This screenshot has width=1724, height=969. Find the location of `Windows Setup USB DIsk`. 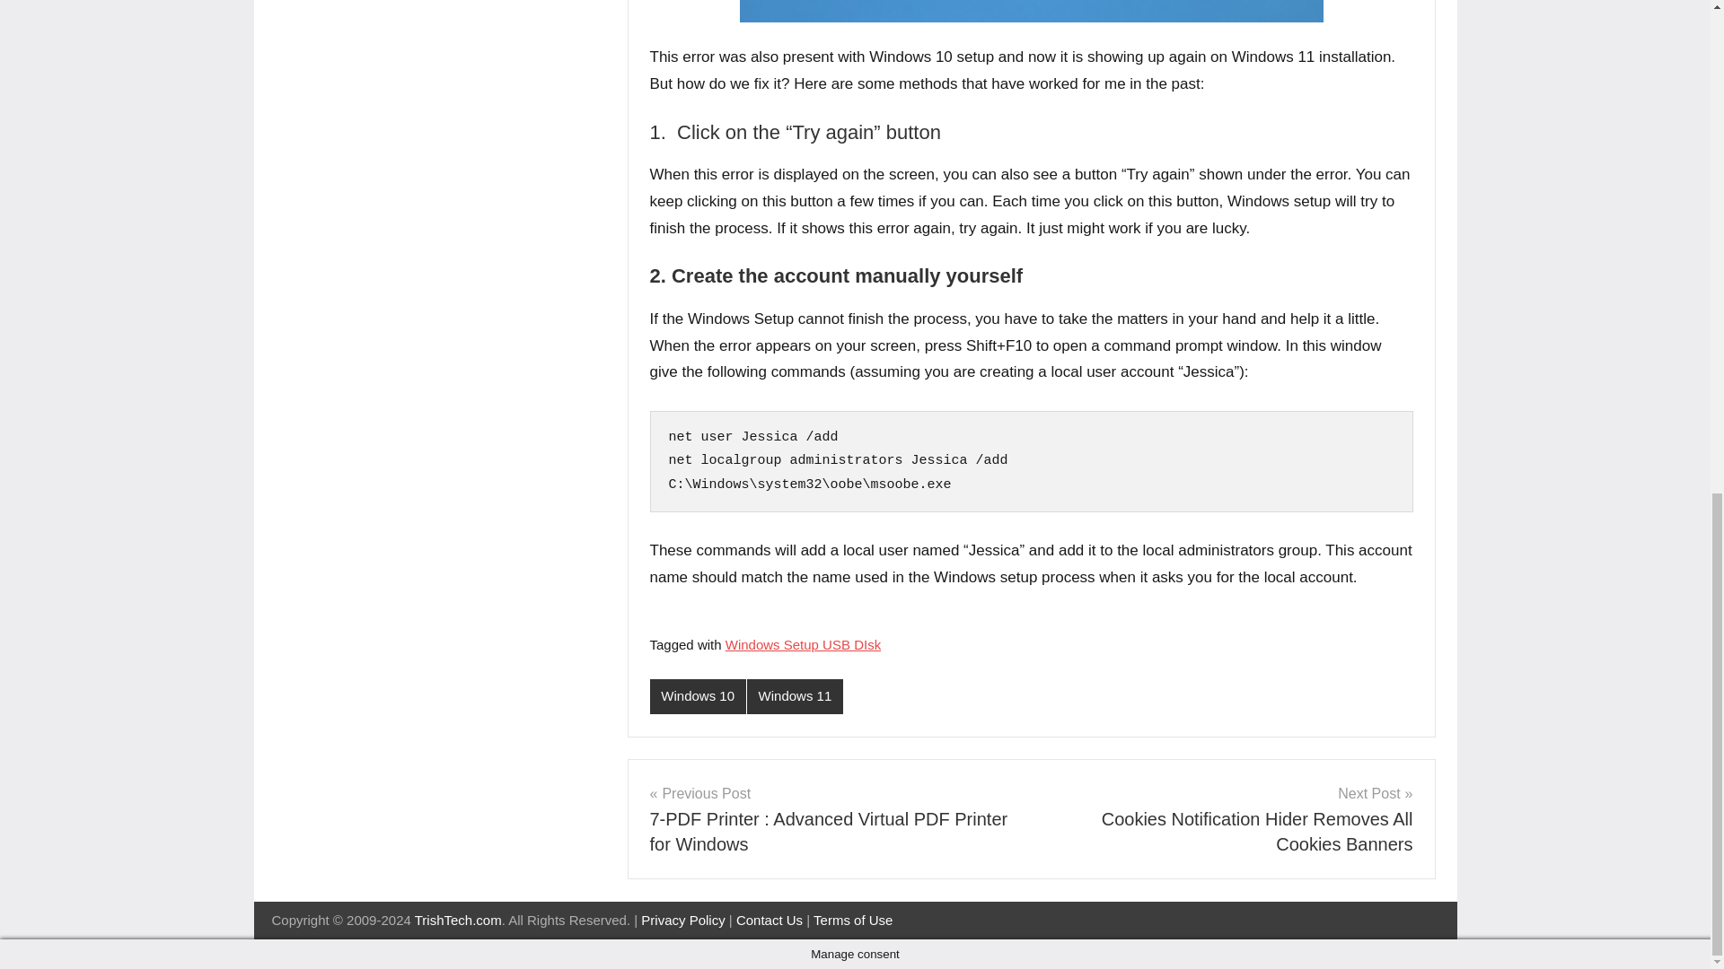

Windows Setup USB DIsk is located at coordinates (803, 644).